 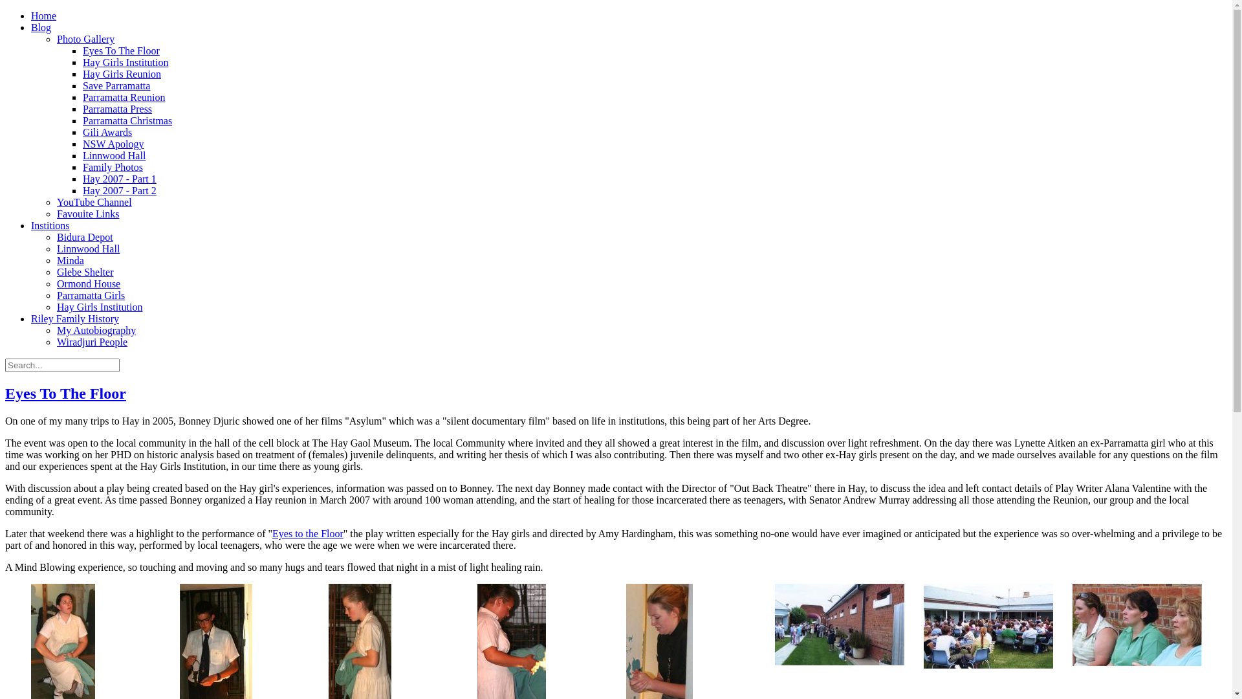 What do you see at coordinates (125, 62) in the screenshot?
I see `Hay Girls Institution` at bounding box center [125, 62].